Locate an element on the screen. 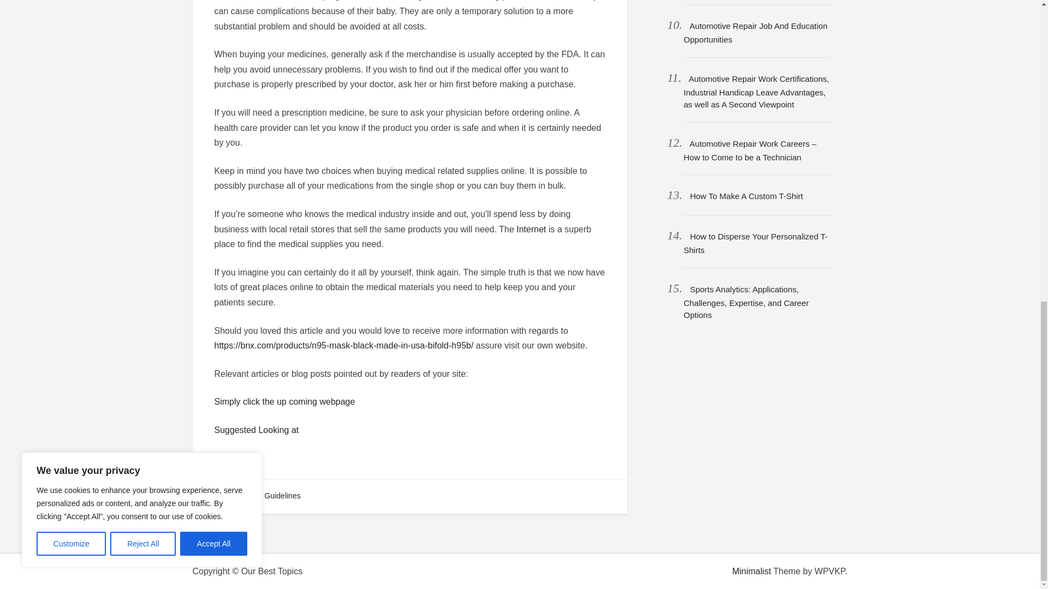  Suggested Looking at is located at coordinates (256, 430).